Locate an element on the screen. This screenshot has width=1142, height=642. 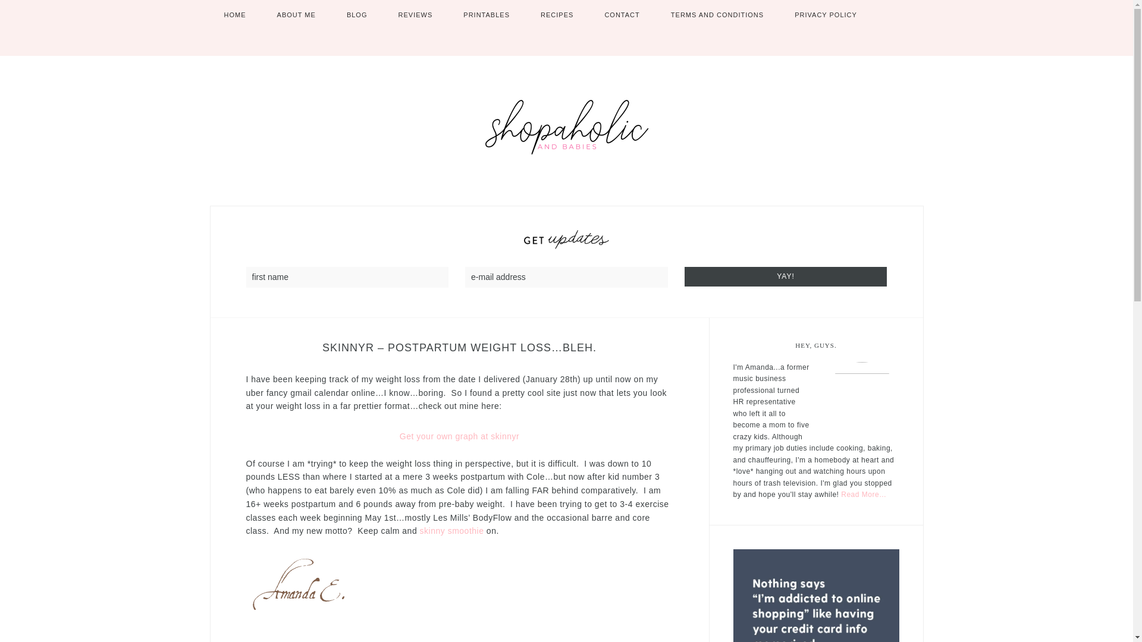
ABOUT ME is located at coordinates (296, 15).